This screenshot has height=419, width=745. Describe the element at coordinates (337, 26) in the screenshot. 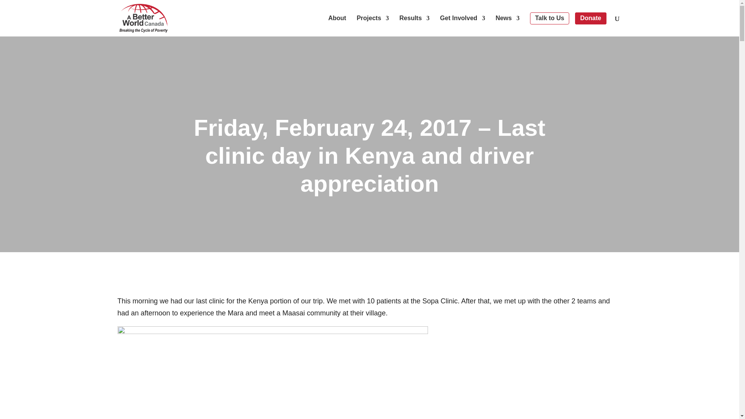

I see `About` at that location.